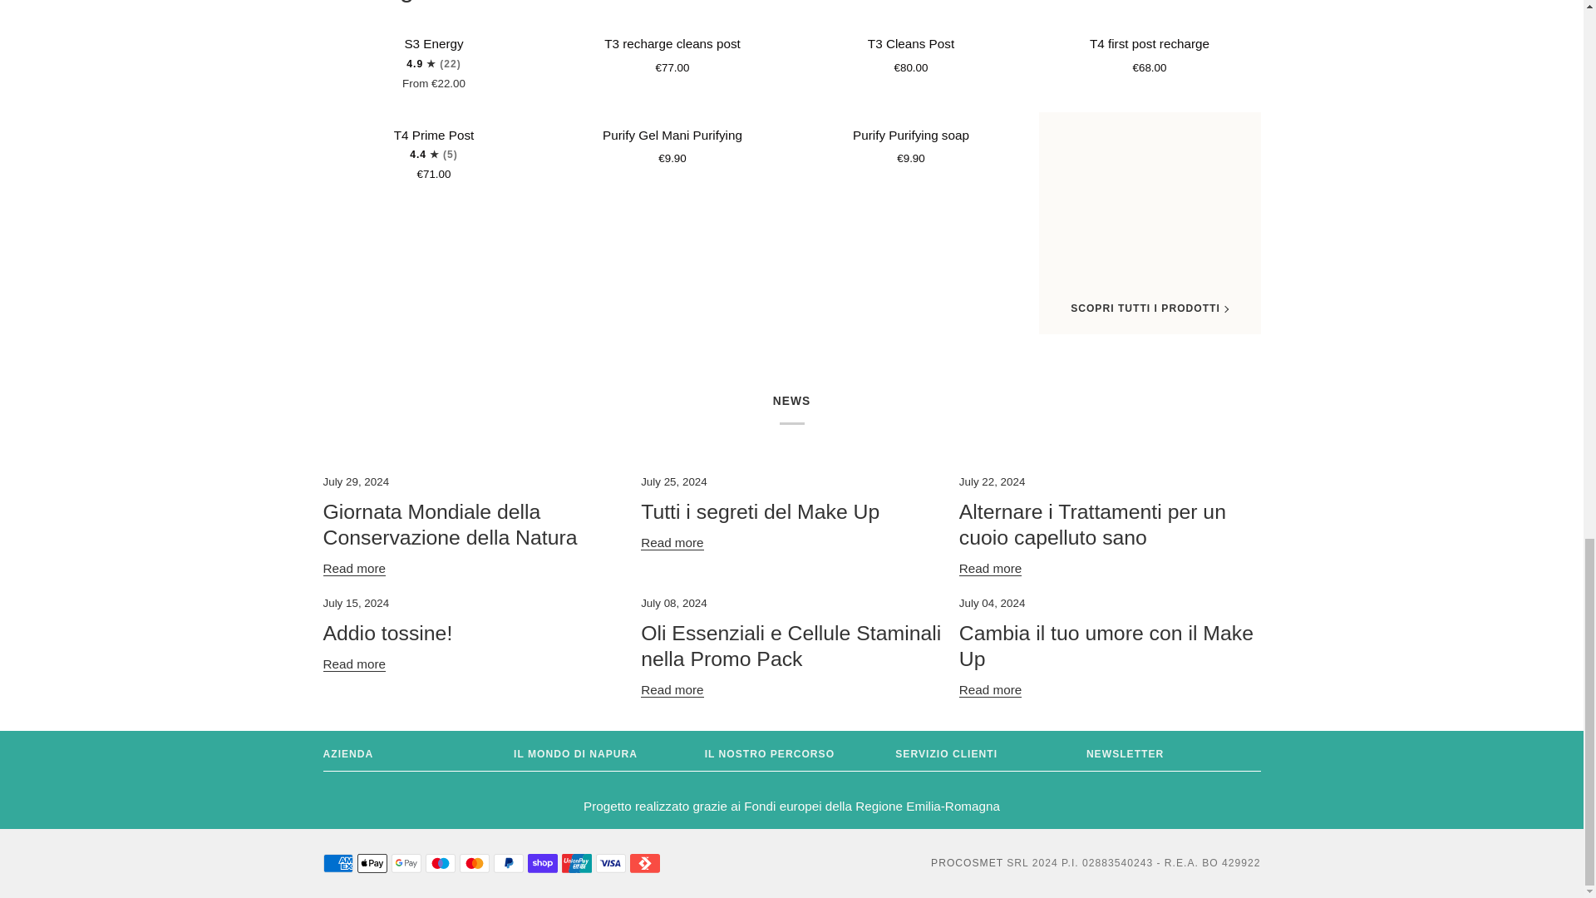  What do you see at coordinates (406, 863) in the screenshot?
I see `GOOGLE PAY` at bounding box center [406, 863].